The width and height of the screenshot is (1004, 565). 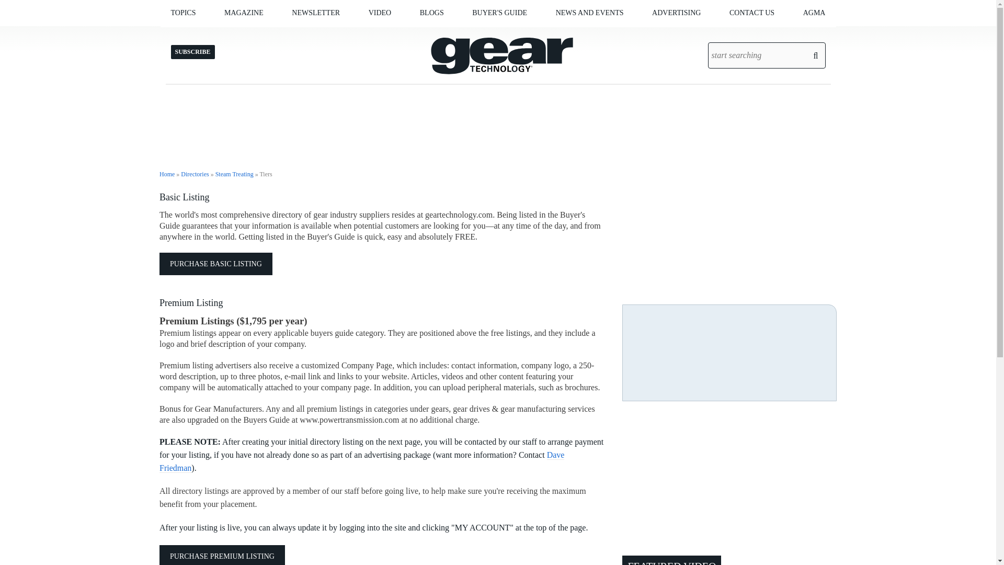 I want to click on NEWS AND EVENTS, so click(x=590, y=13).